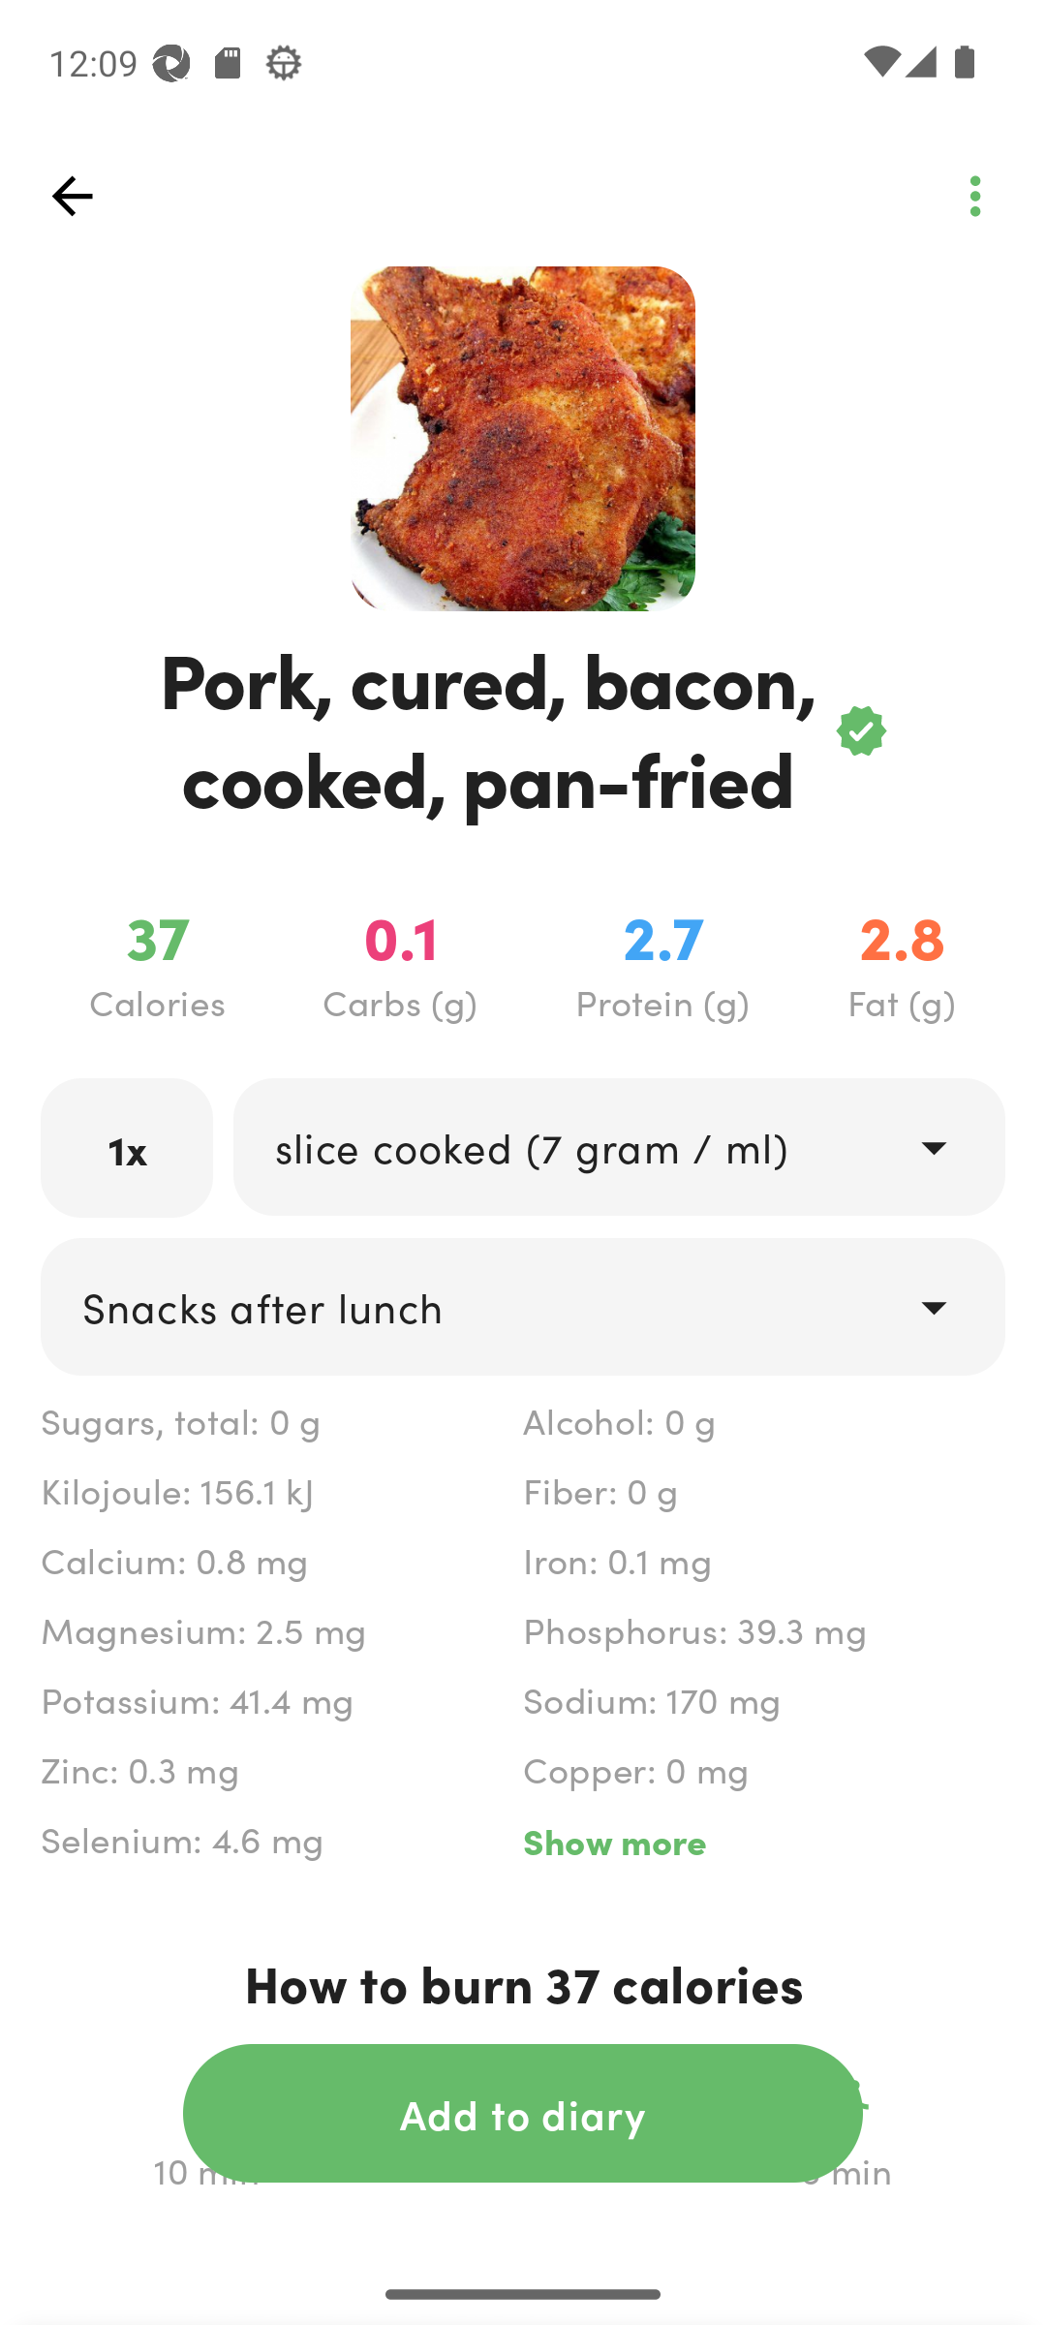  I want to click on drop_down Snacks after lunch, so click(523, 1306).